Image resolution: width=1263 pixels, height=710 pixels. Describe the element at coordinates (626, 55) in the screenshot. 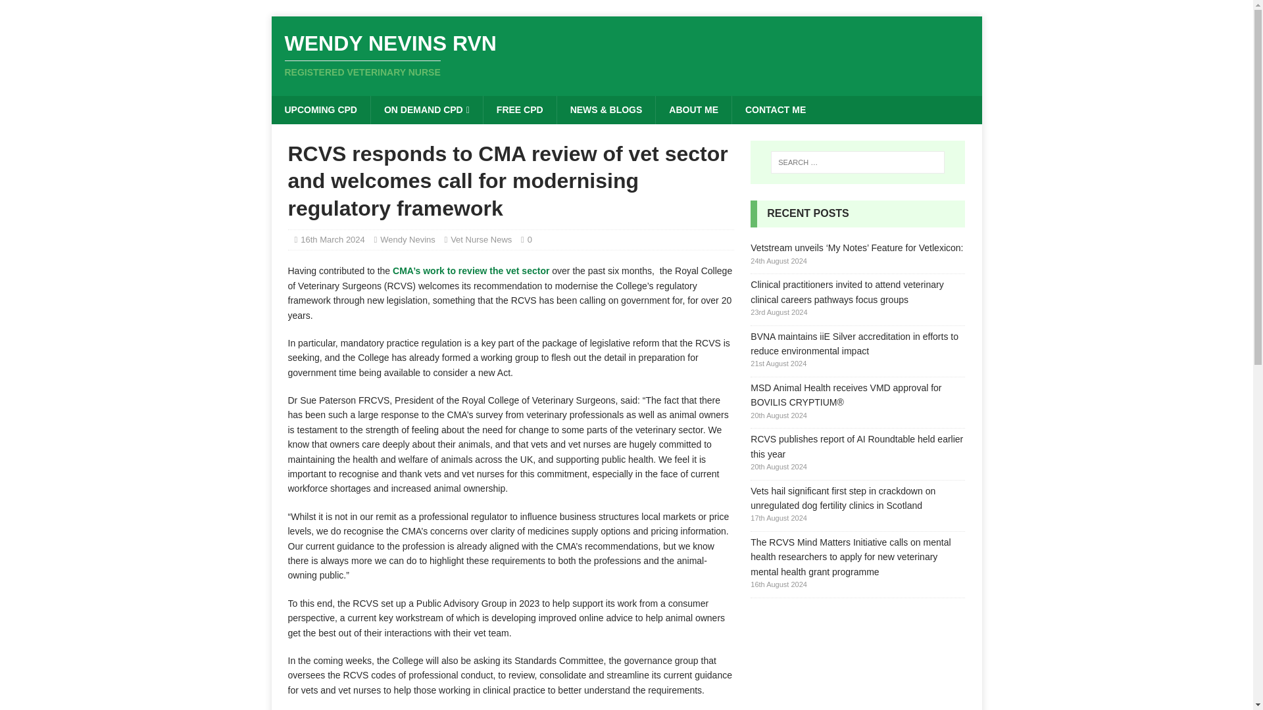

I see `ABOUT ME` at that location.